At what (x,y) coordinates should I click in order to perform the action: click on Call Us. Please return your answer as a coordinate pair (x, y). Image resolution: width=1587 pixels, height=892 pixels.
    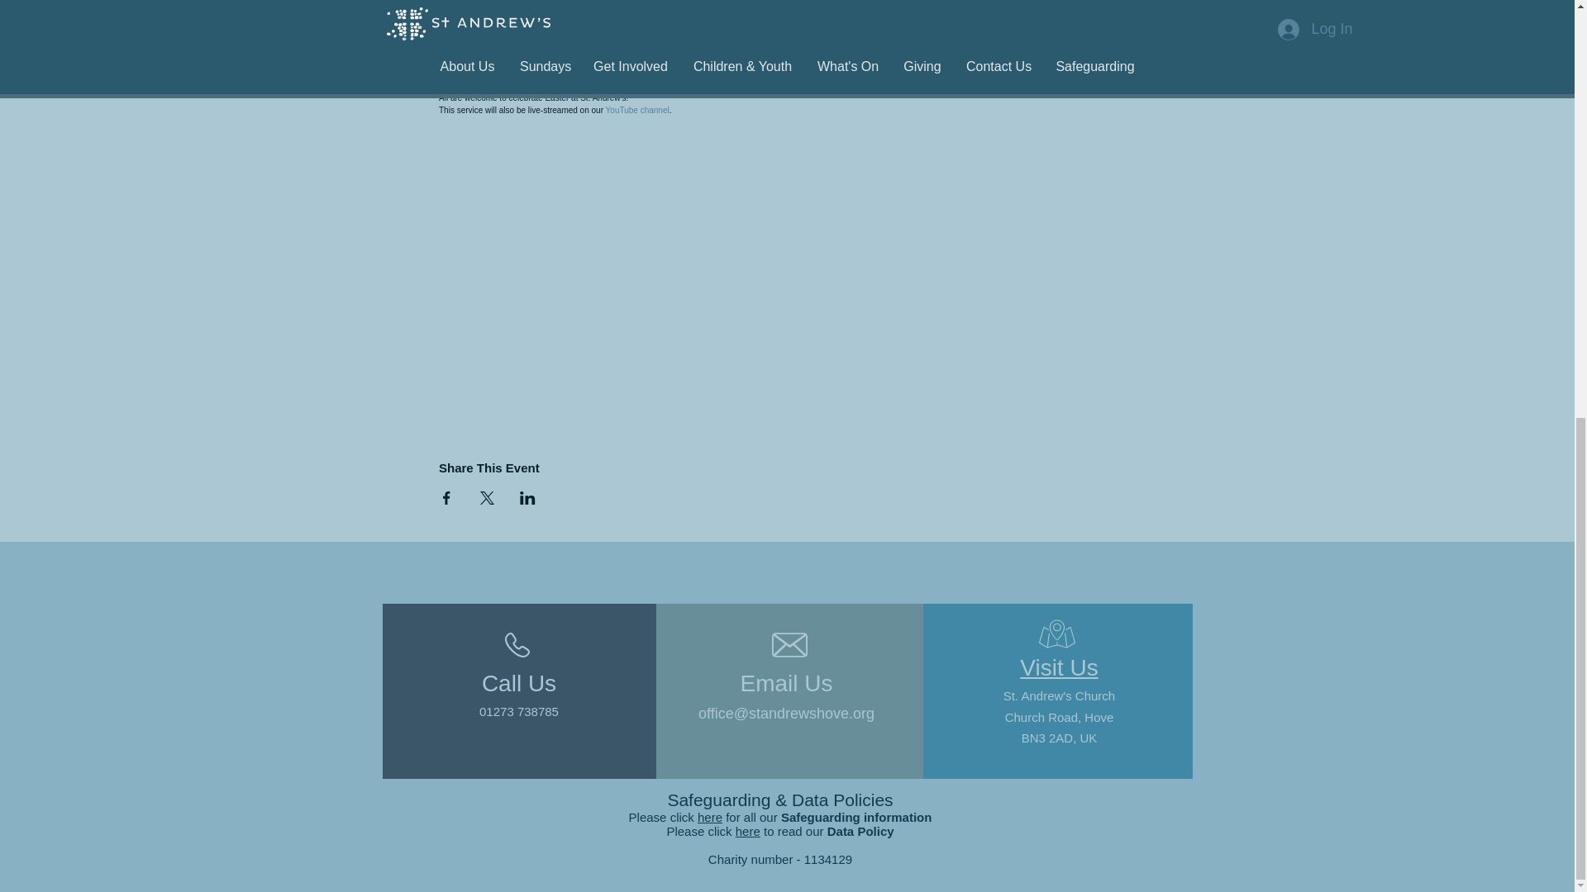
    Looking at the image, I should click on (519, 684).